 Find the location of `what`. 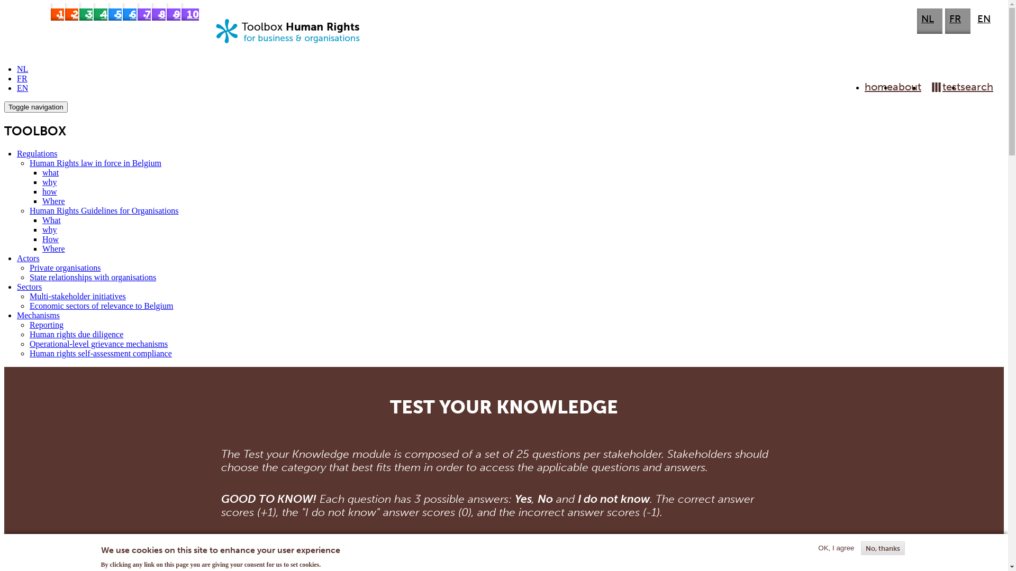

what is located at coordinates (51, 172).